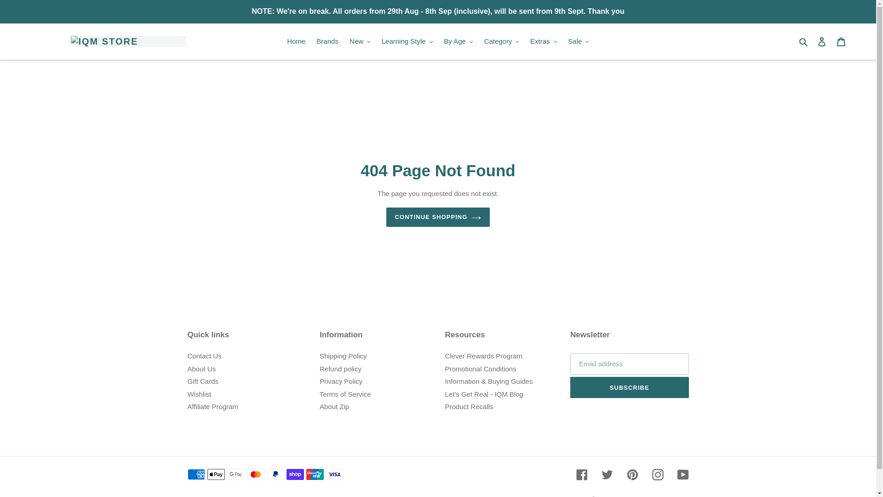 The width and height of the screenshot is (883, 497). What do you see at coordinates (275, 474) in the screenshot?
I see `PayPal` at bounding box center [275, 474].